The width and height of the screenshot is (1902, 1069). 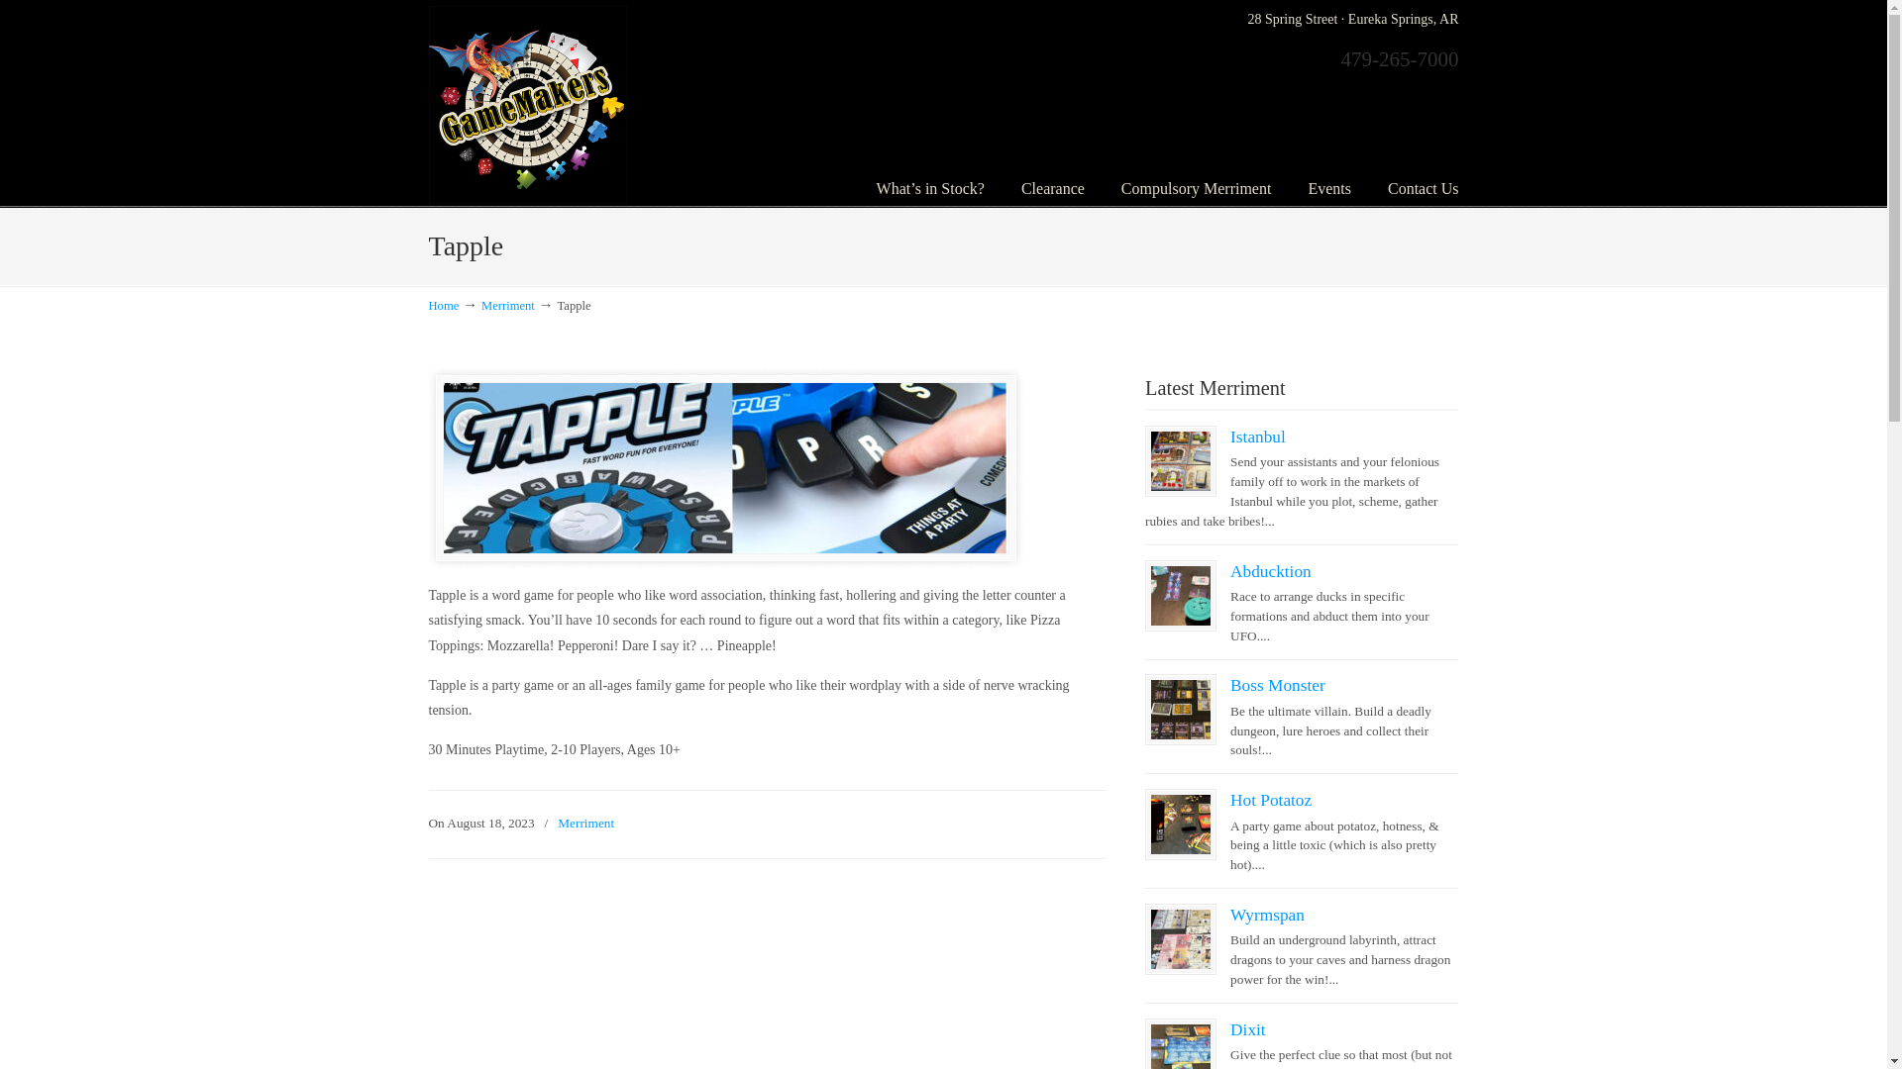 I want to click on Hot Potatoz, so click(x=1180, y=824).